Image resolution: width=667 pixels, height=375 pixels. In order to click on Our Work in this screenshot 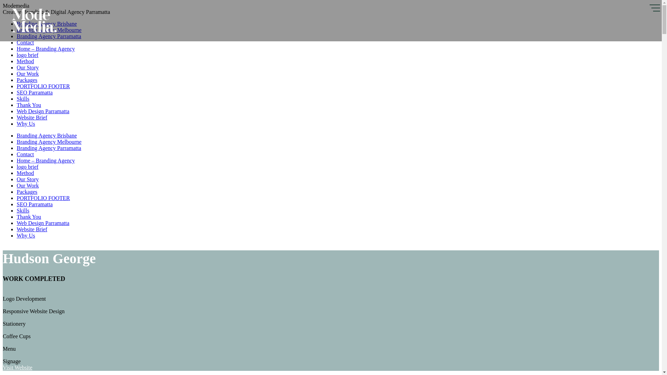, I will do `click(28, 185)`.